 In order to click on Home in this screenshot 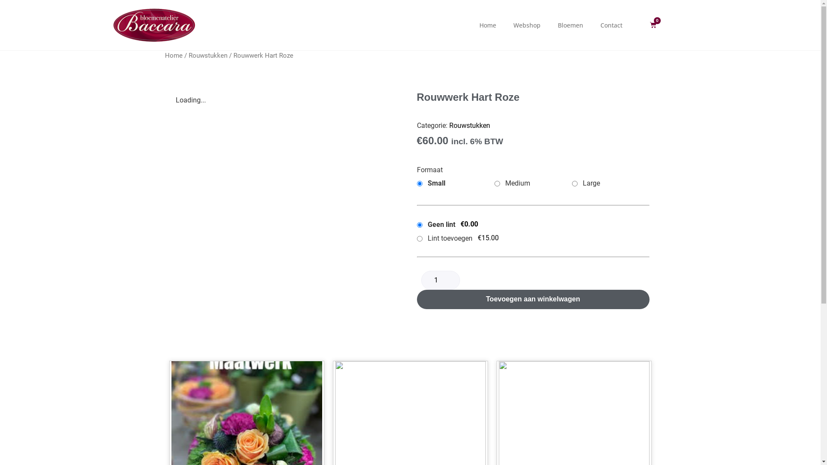, I will do `click(173, 56)`.